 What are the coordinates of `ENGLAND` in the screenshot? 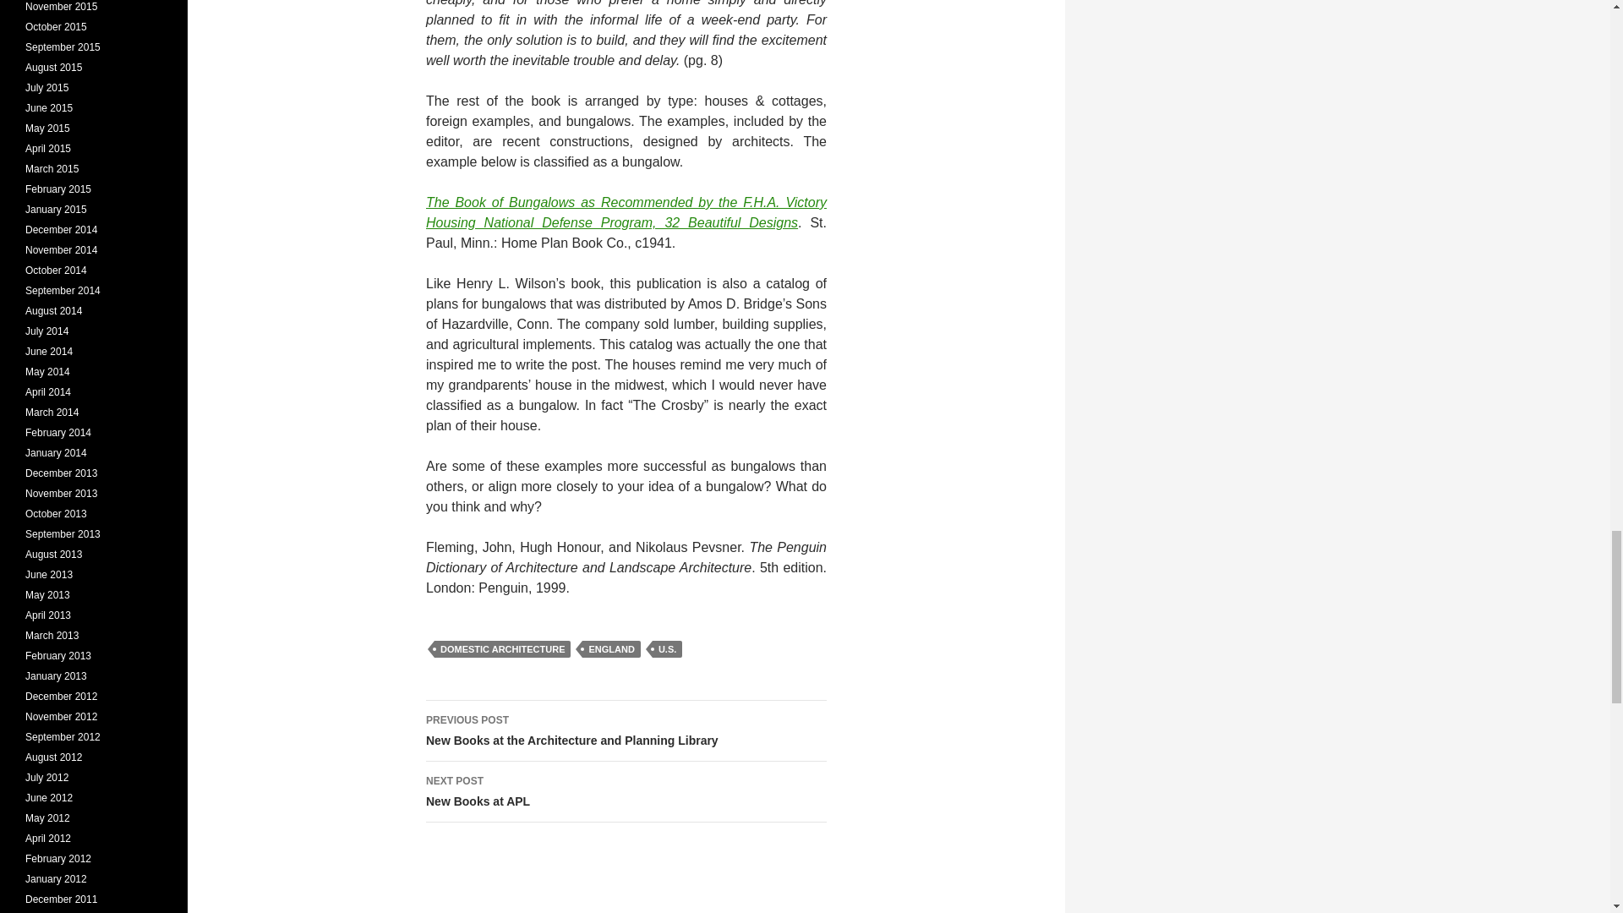 It's located at (610, 649).